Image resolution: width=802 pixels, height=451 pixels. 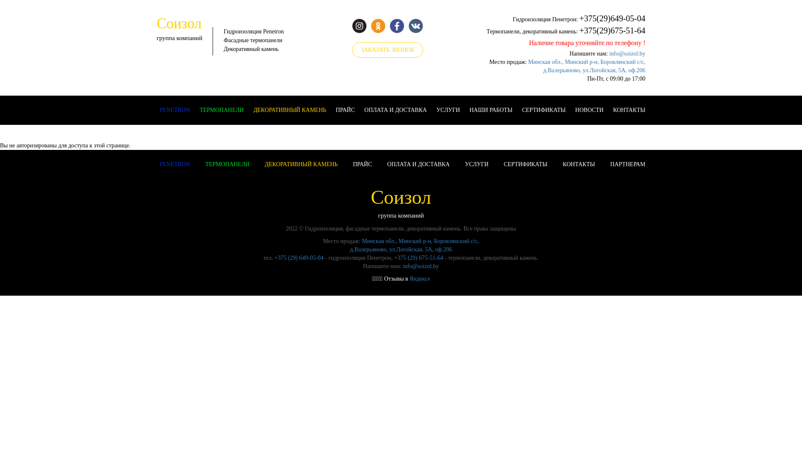 What do you see at coordinates (627, 53) in the screenshot?
I see `info@soizol.by` at bounding box center [627, 53].